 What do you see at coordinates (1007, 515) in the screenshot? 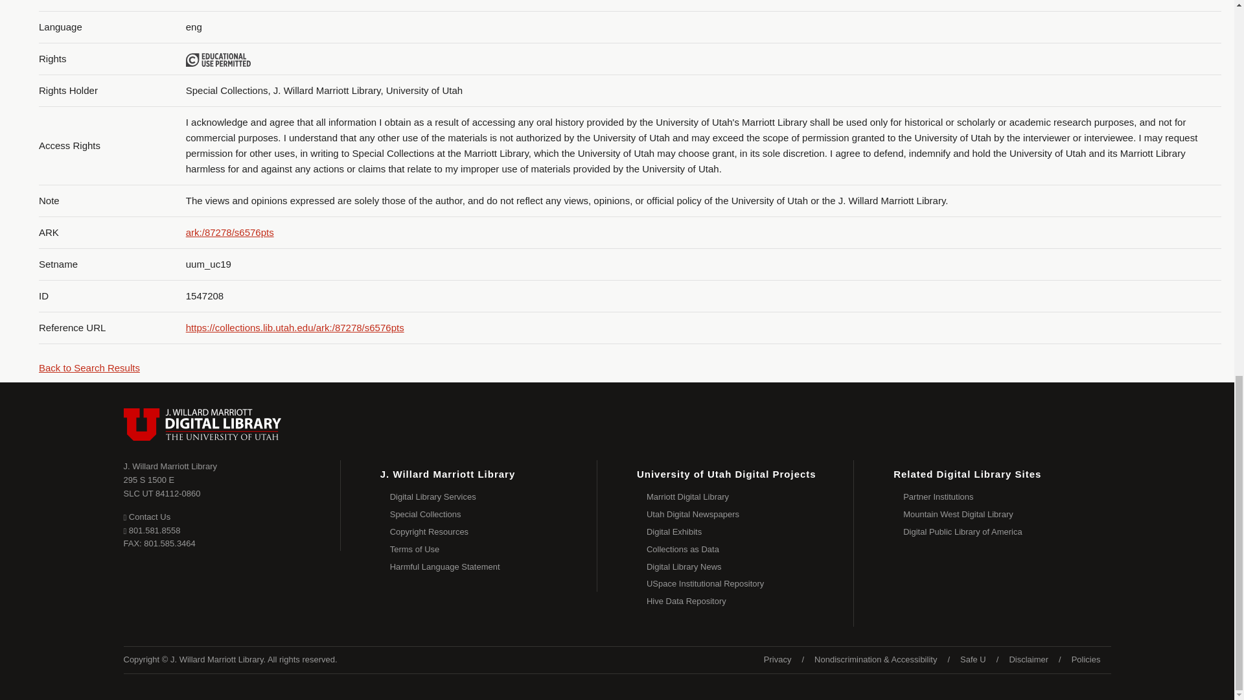
I see `Mountain West Digital Library` at bounding box center [1007, 515].